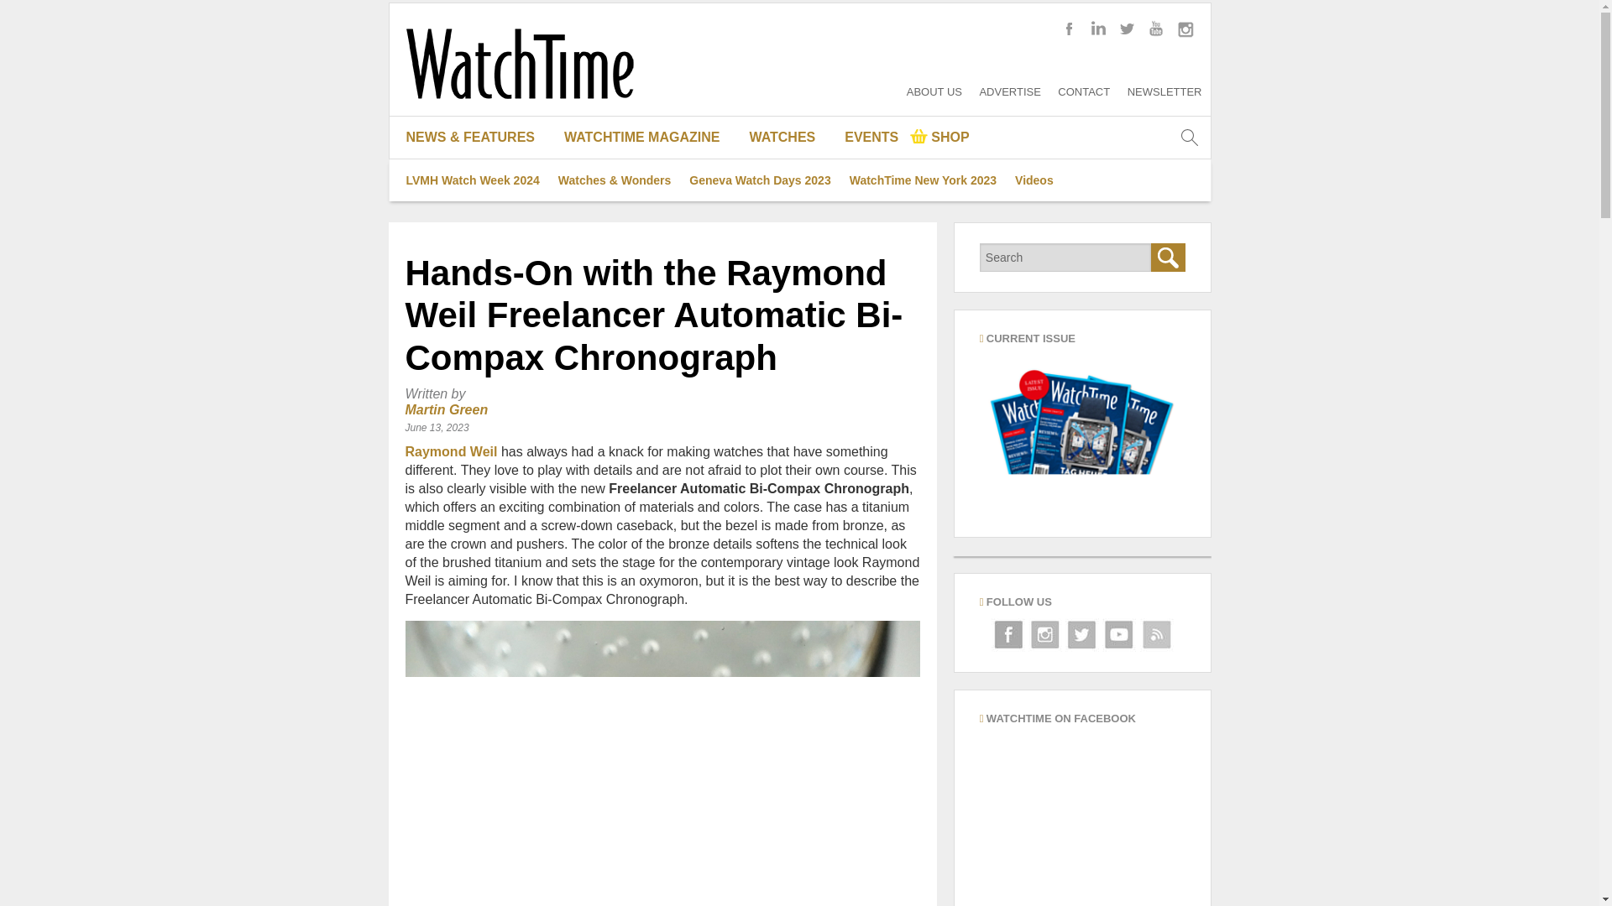 This screenshot has height=906, width=1612. Describe the element at coordinates (760, 180) in the screenshot. I see `Geneva Watch Days 2023` at that location.